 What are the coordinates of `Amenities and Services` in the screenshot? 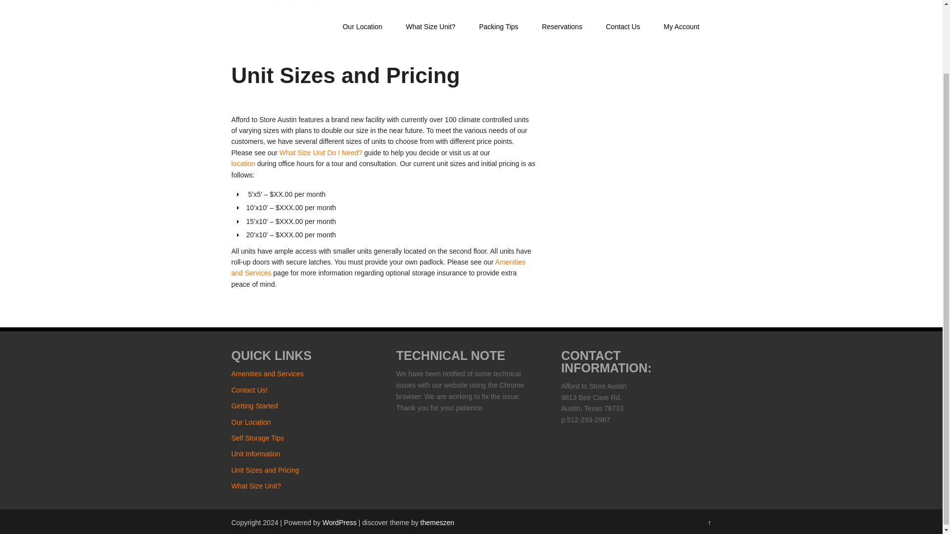 It's located at (379, 267).